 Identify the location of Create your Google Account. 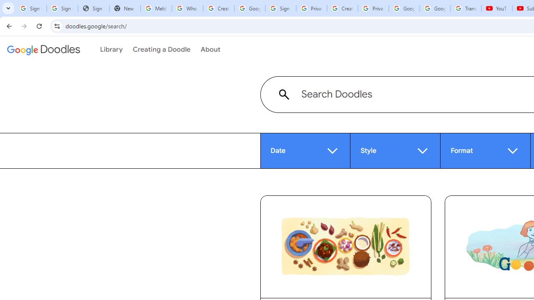
(219, 8).